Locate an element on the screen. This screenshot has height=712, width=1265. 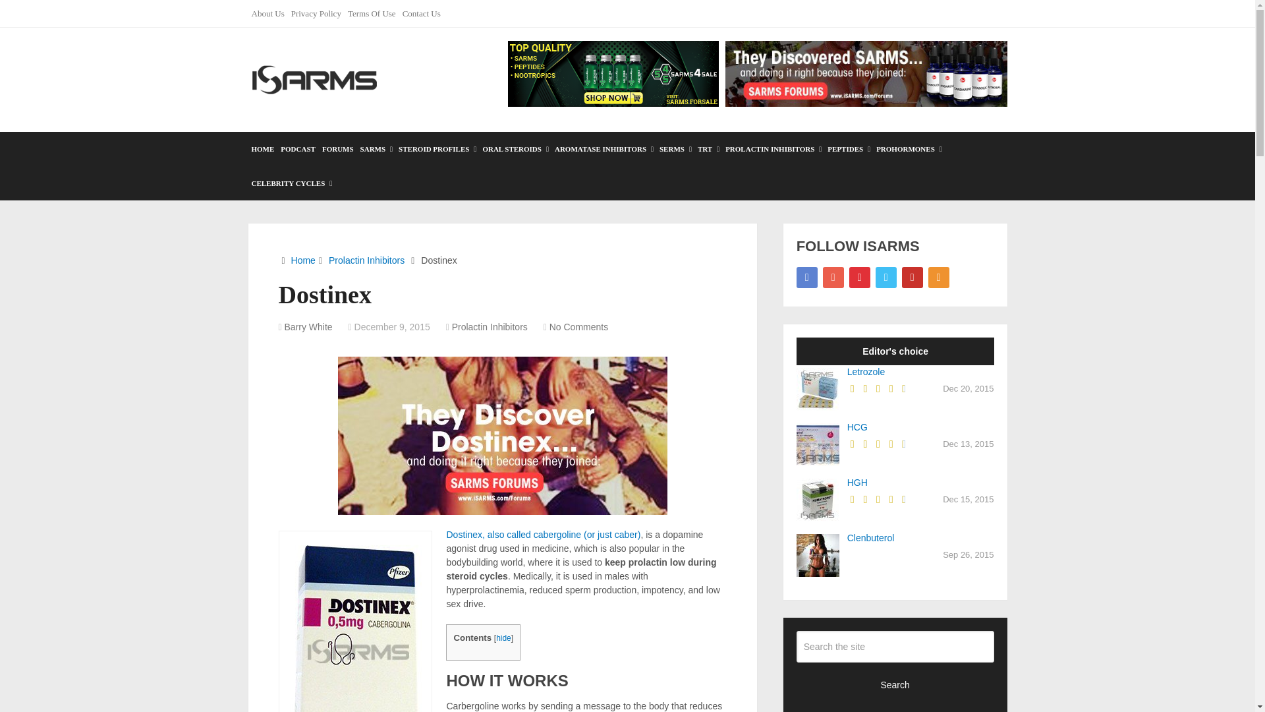
Pinterest is located at coordinates (859, 278).